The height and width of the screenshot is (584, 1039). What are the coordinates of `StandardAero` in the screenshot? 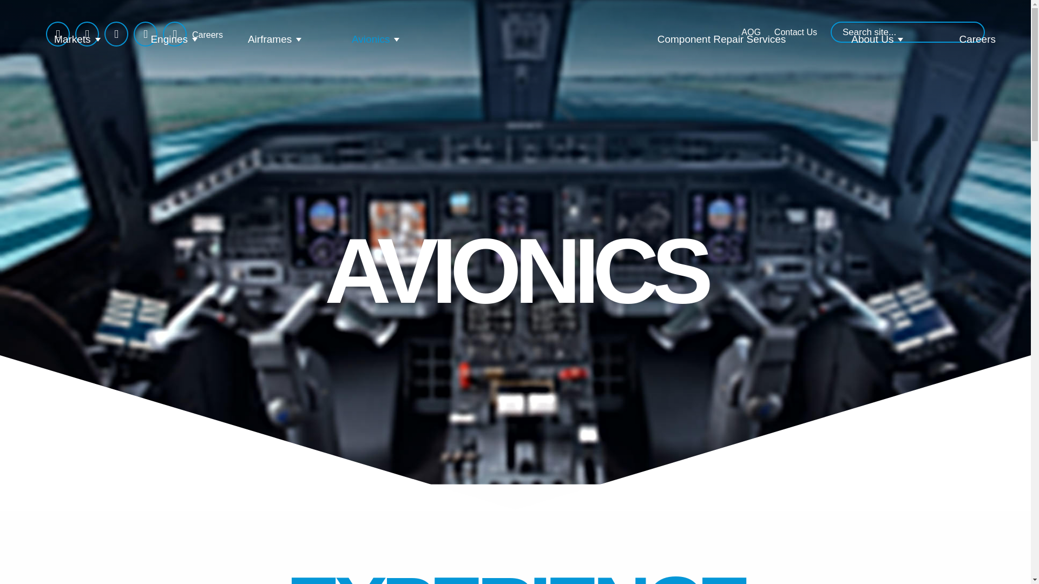 It's located at (476, 40).